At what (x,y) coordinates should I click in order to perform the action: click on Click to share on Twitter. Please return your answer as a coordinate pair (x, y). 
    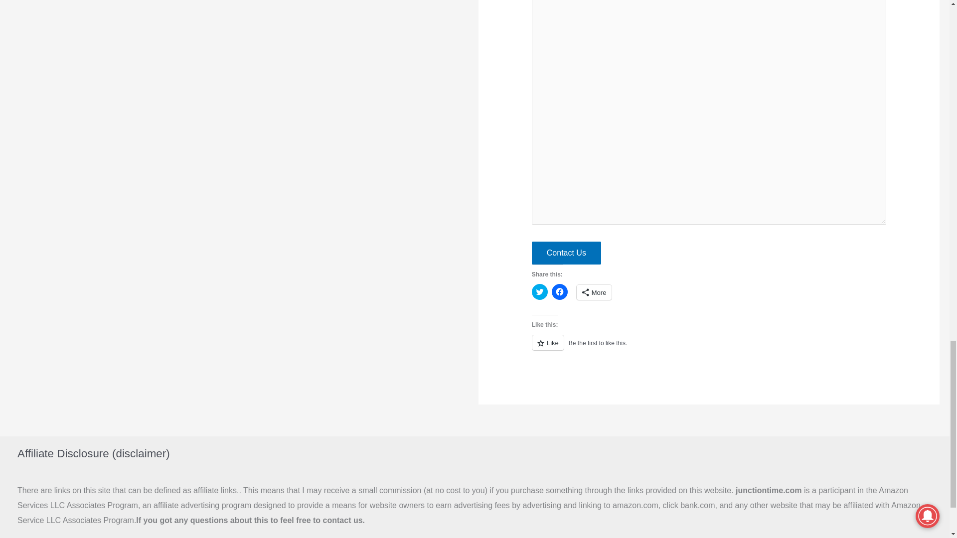
    Looking at the image, I should click on (539, 292).